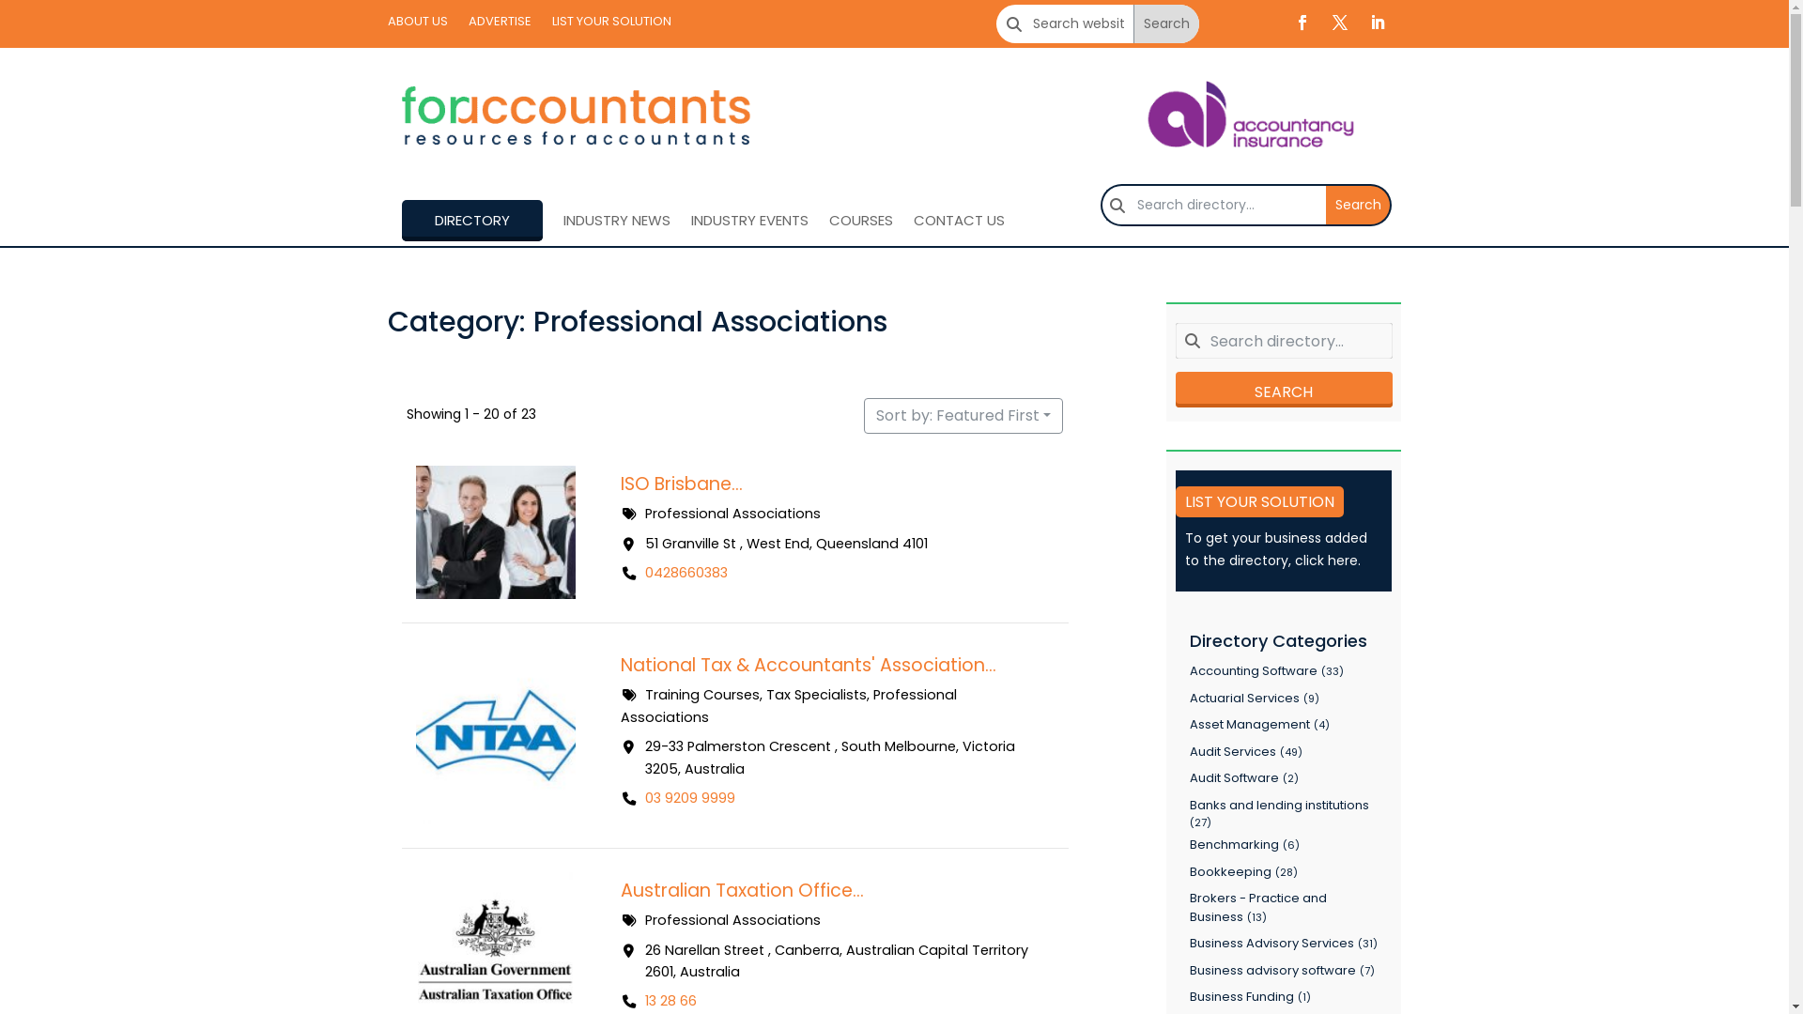  I want to click on Asset Management, so click(1250, 725).